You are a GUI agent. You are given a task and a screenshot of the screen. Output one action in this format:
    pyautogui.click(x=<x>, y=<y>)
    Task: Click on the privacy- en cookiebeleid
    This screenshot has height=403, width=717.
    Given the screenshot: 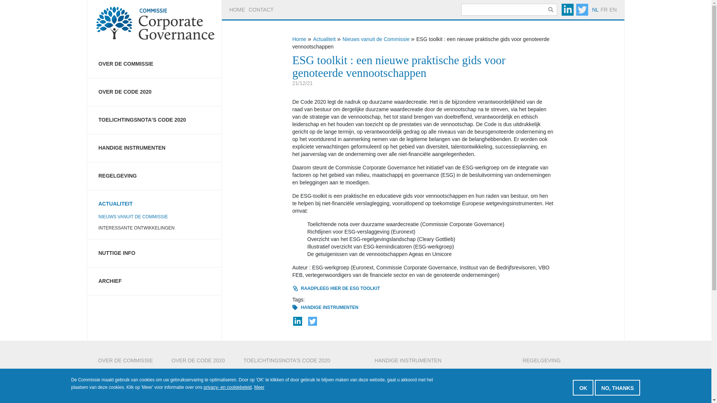 What is the action you would take?
    pyautogui.click(x=228, y=387)
    